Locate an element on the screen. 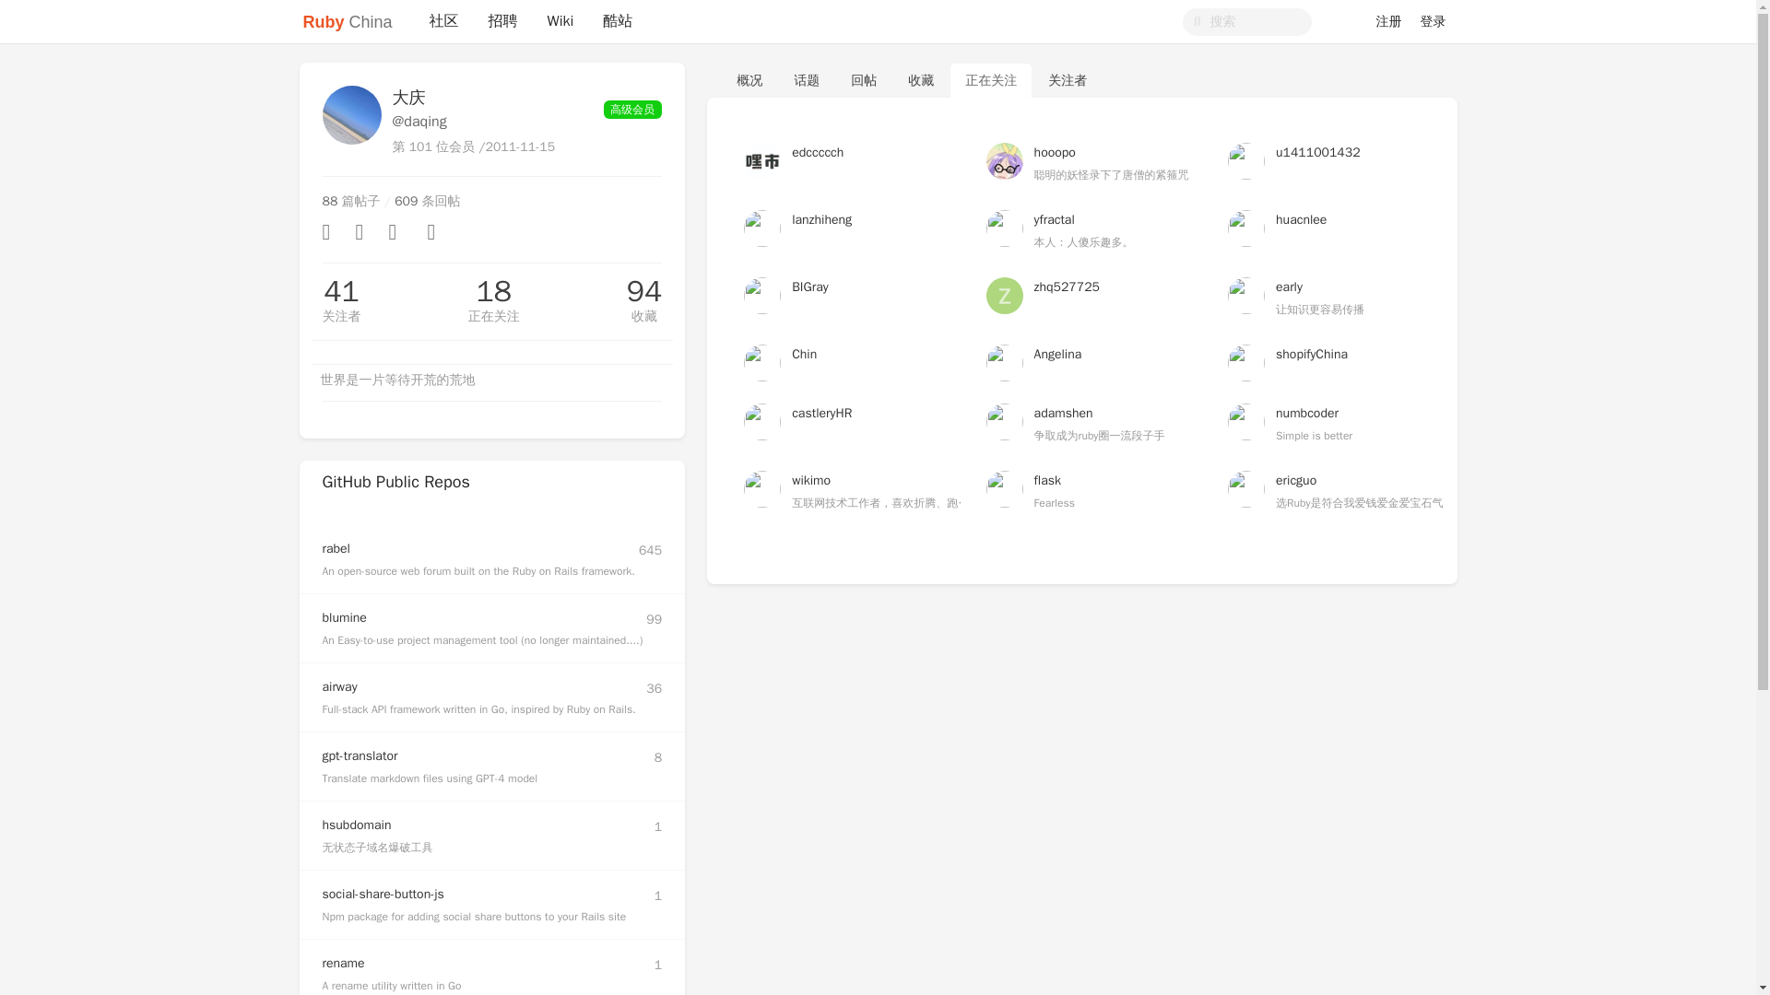 The width and height of the screenshot is (1770, 995). gpt-translator is located at coordinates (360, 755).